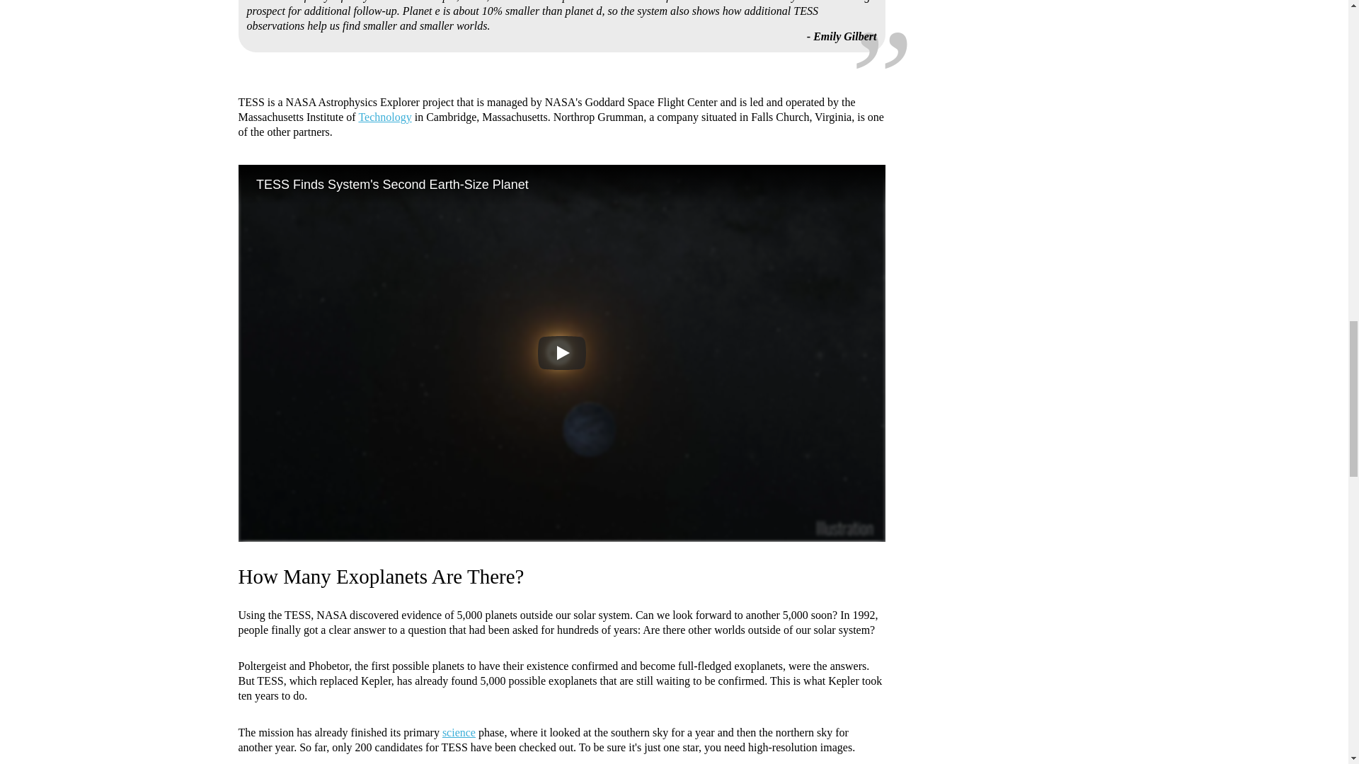  Describe the element at coordinates (381, 576) in the screenshot. I see `How Many Exoplanets Are There?` at that location.